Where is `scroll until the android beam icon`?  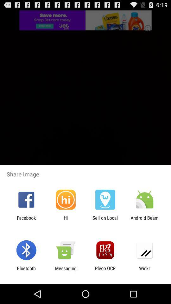
scroll until the android beam icon is located at coordinates (144, 220).